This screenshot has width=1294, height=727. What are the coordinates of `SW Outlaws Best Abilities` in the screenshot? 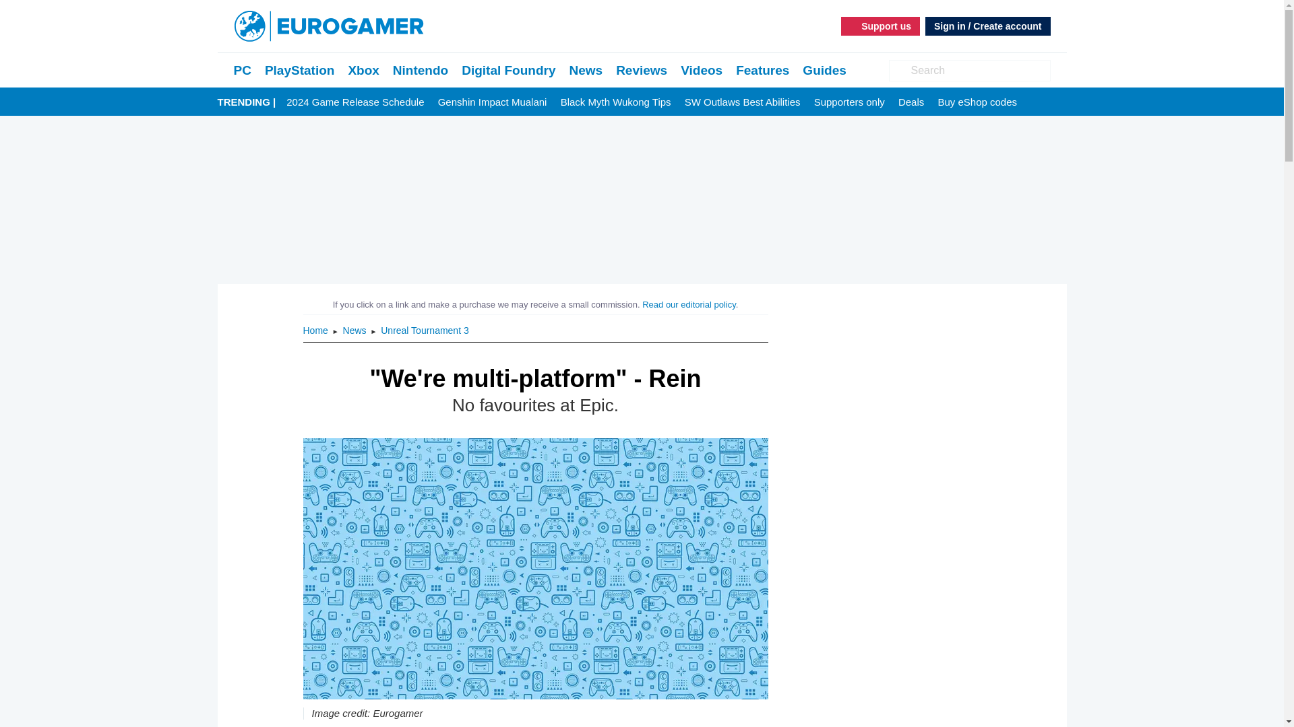 It's located at (743, 102).